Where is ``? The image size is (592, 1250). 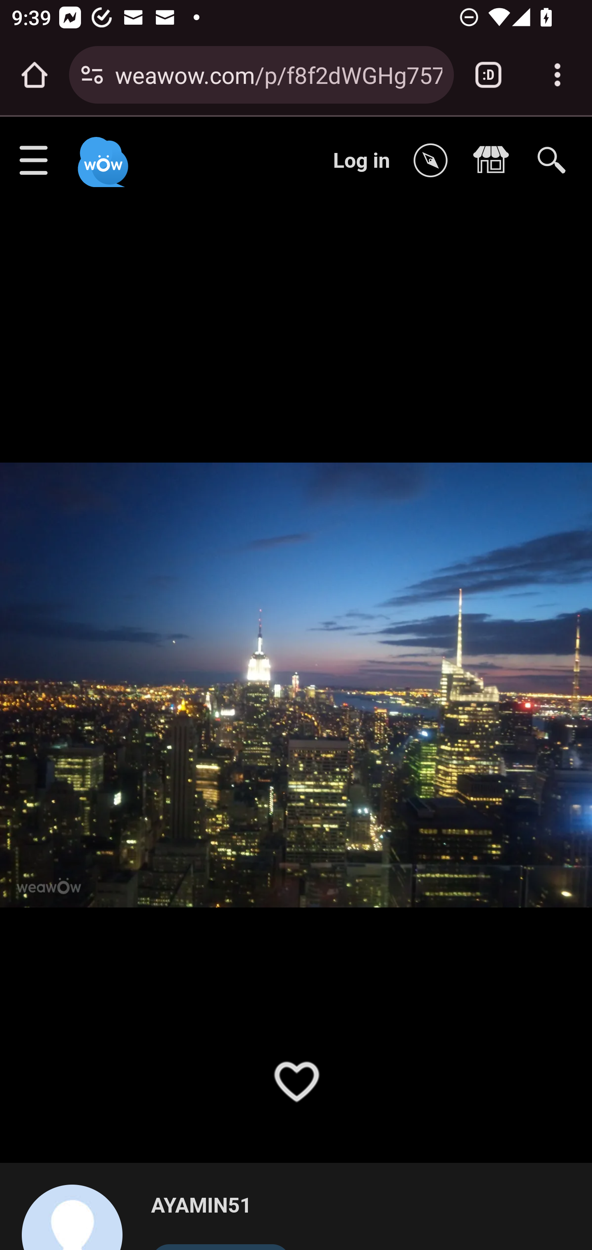  is located at coordinates (495, 161).